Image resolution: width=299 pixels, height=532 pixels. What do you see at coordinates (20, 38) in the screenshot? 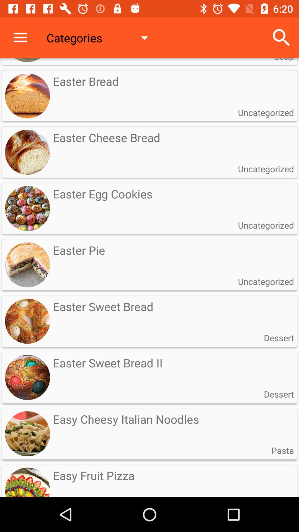
I see `turn on the item to the left of categories icon` at bounding box center [20, 38].